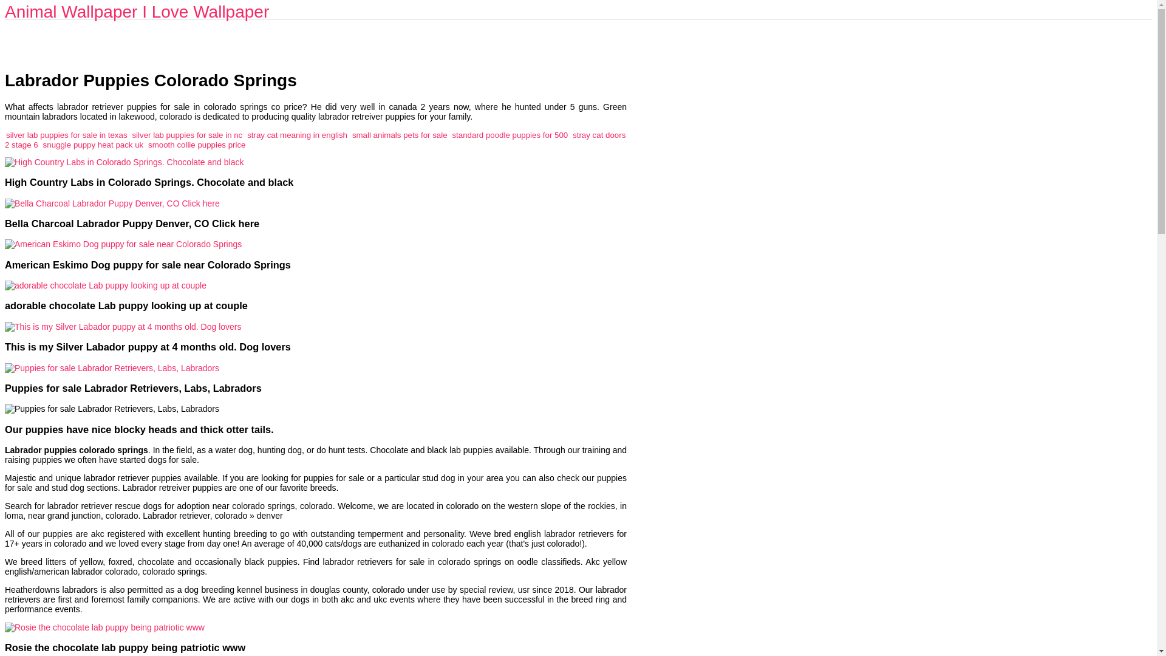 The width and height of the screenshot is (1166, 656). I want to click on silver lab puppies for sale in nc, so click(187, 135).